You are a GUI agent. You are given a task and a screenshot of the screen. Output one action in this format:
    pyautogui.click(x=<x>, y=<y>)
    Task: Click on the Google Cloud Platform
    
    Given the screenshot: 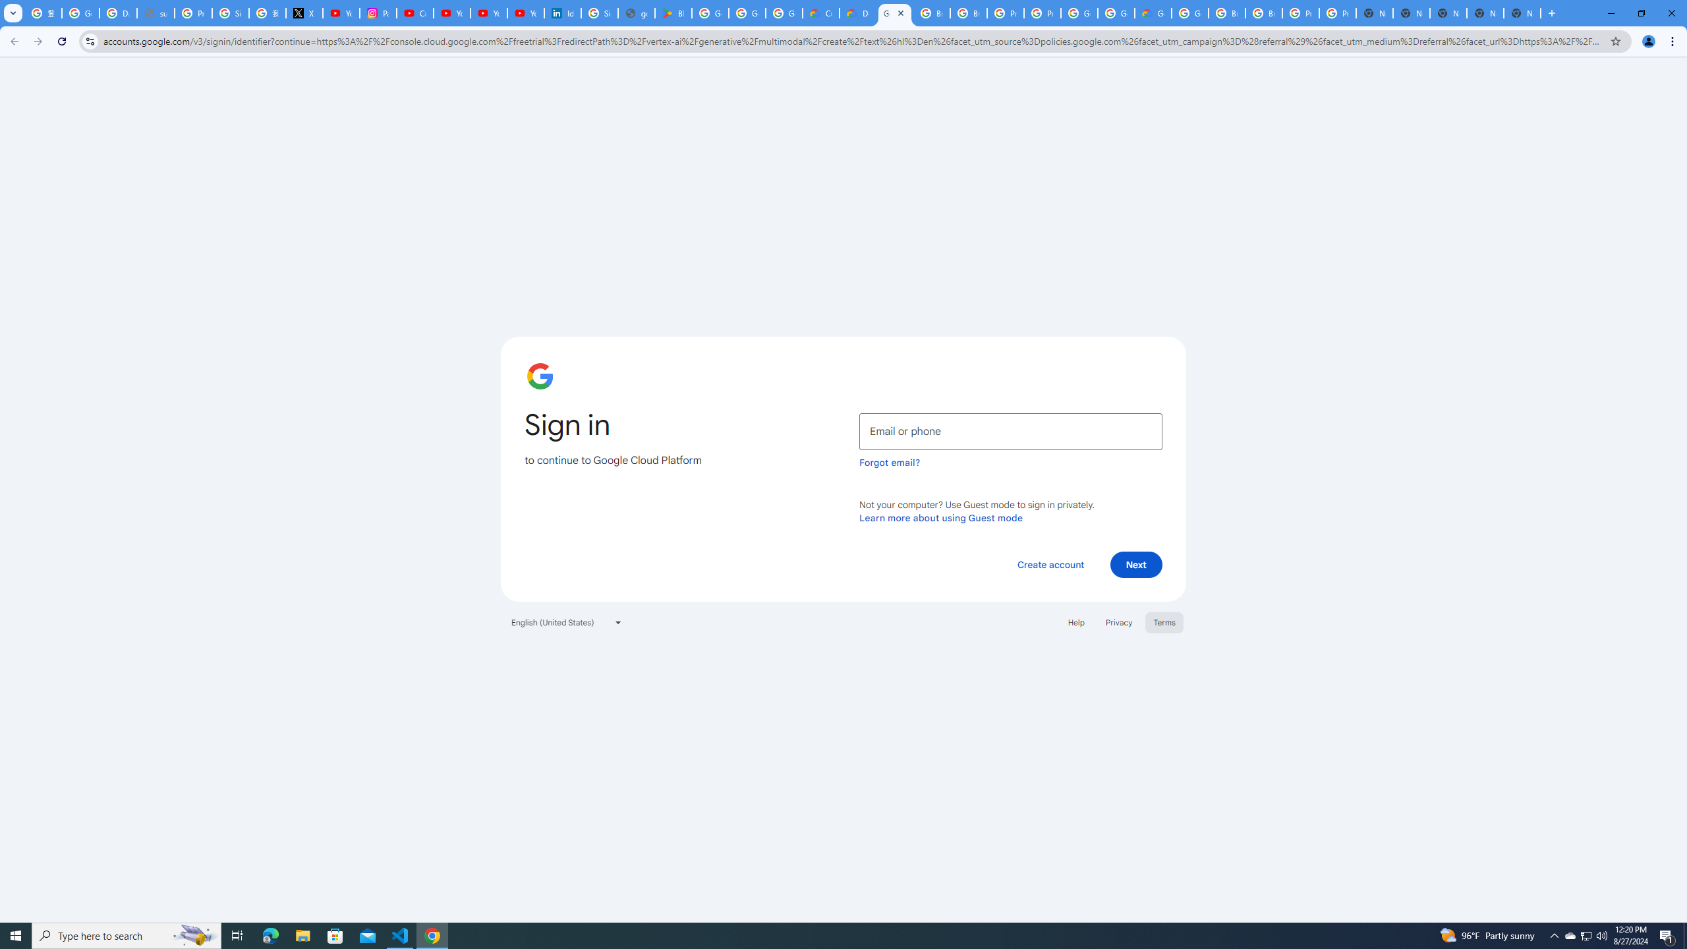 What is the action you would take?
    pyautogui.click(x=1190, y=13)
    